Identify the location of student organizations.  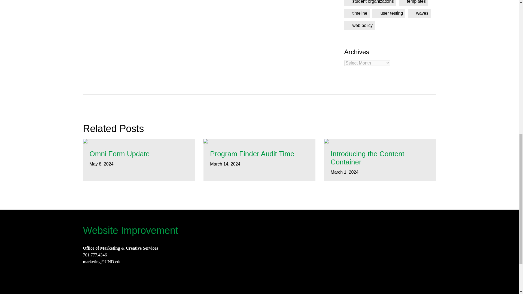
(370, 3).